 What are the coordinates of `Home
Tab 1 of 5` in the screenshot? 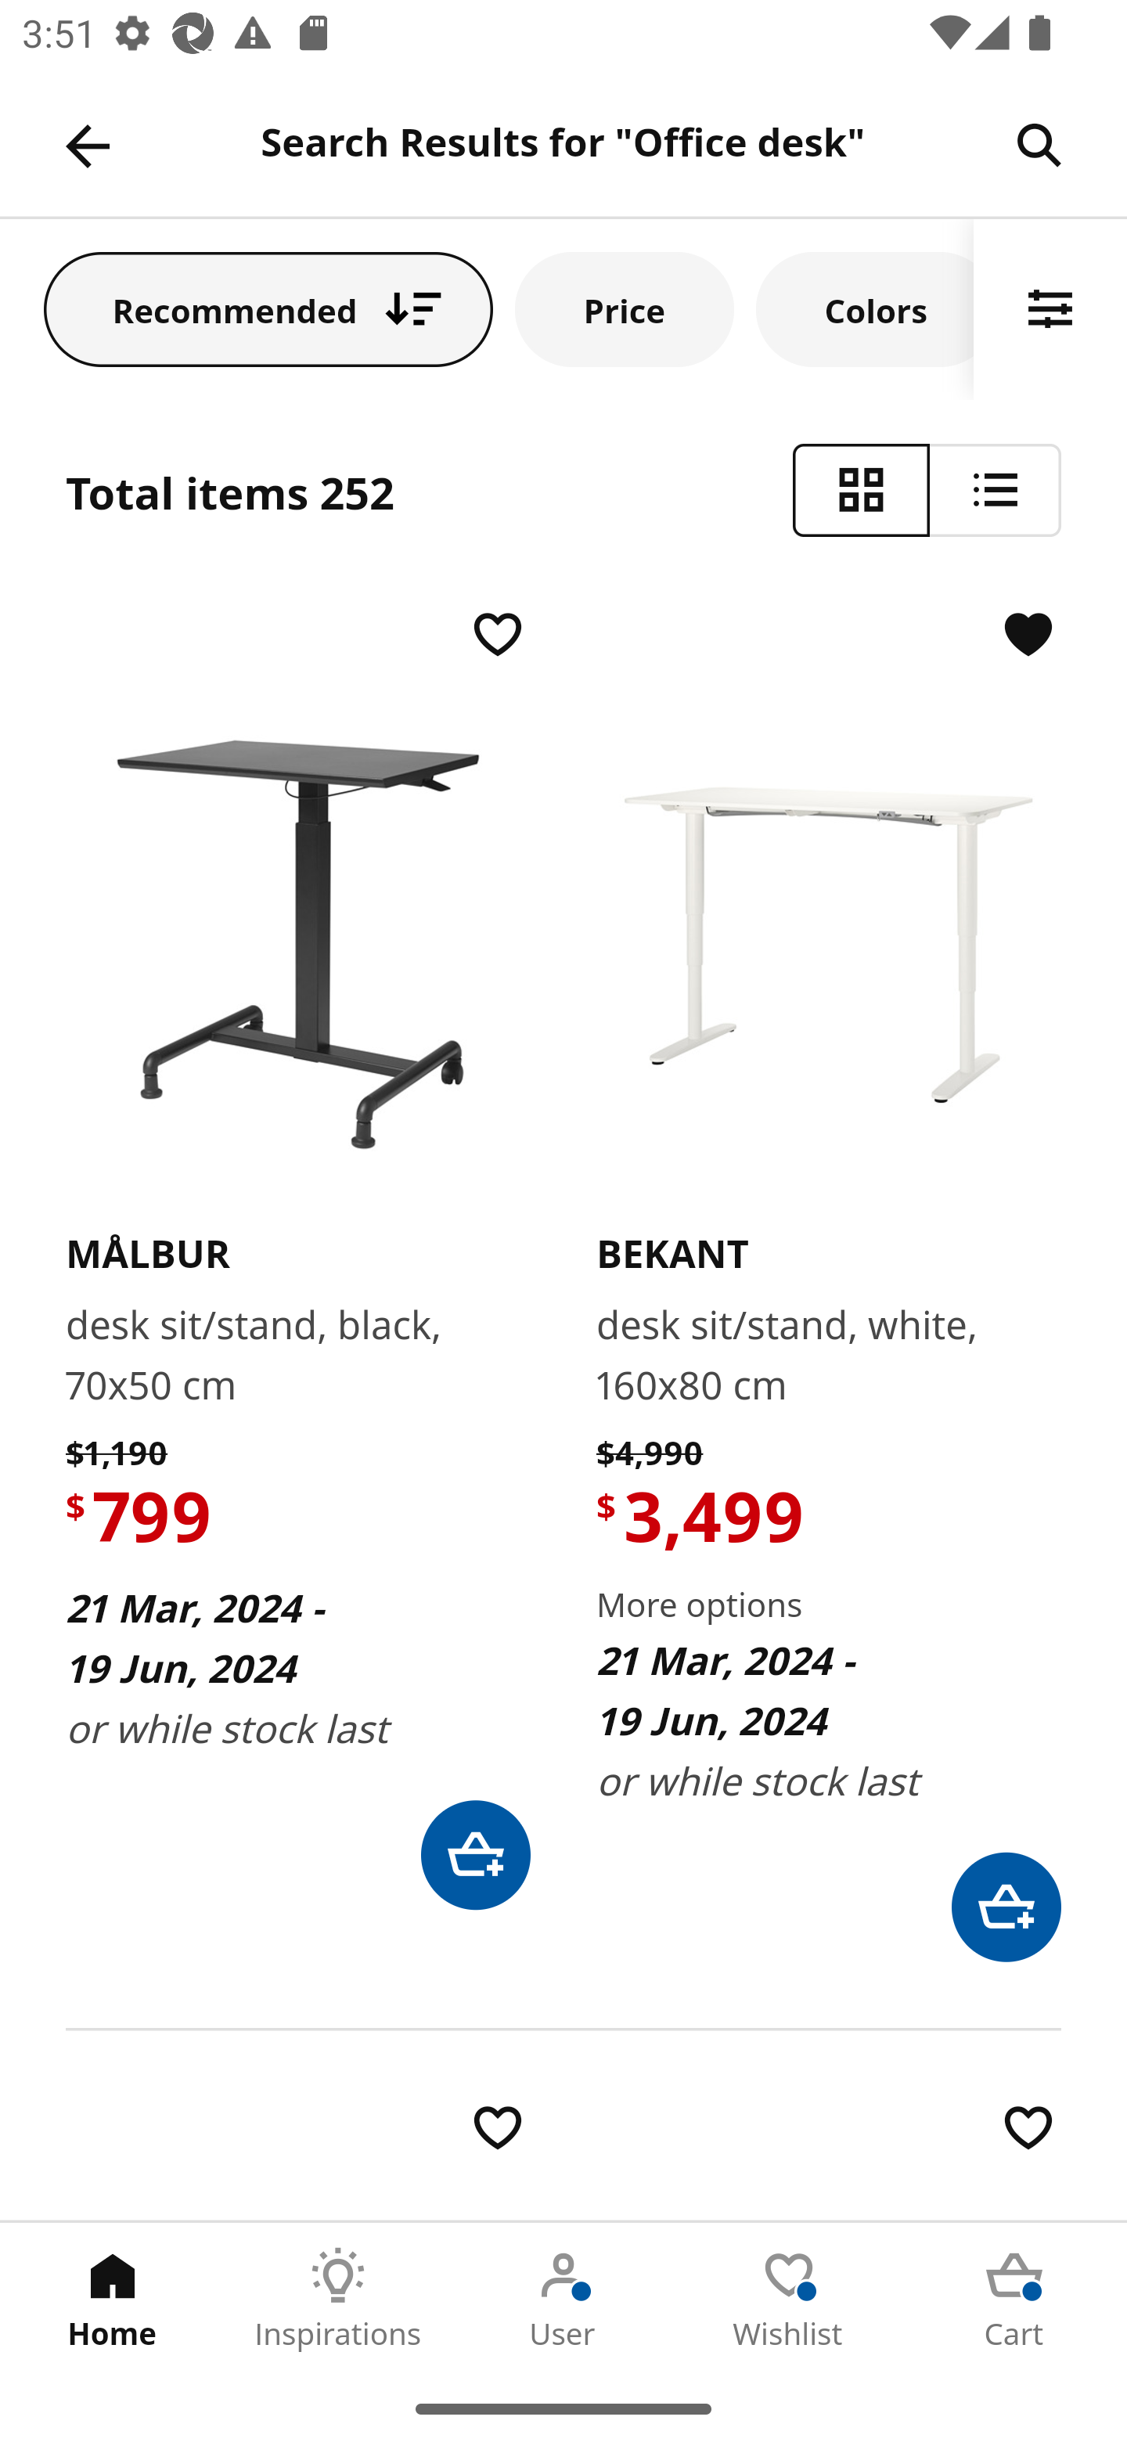 It's located at (113, 2299).